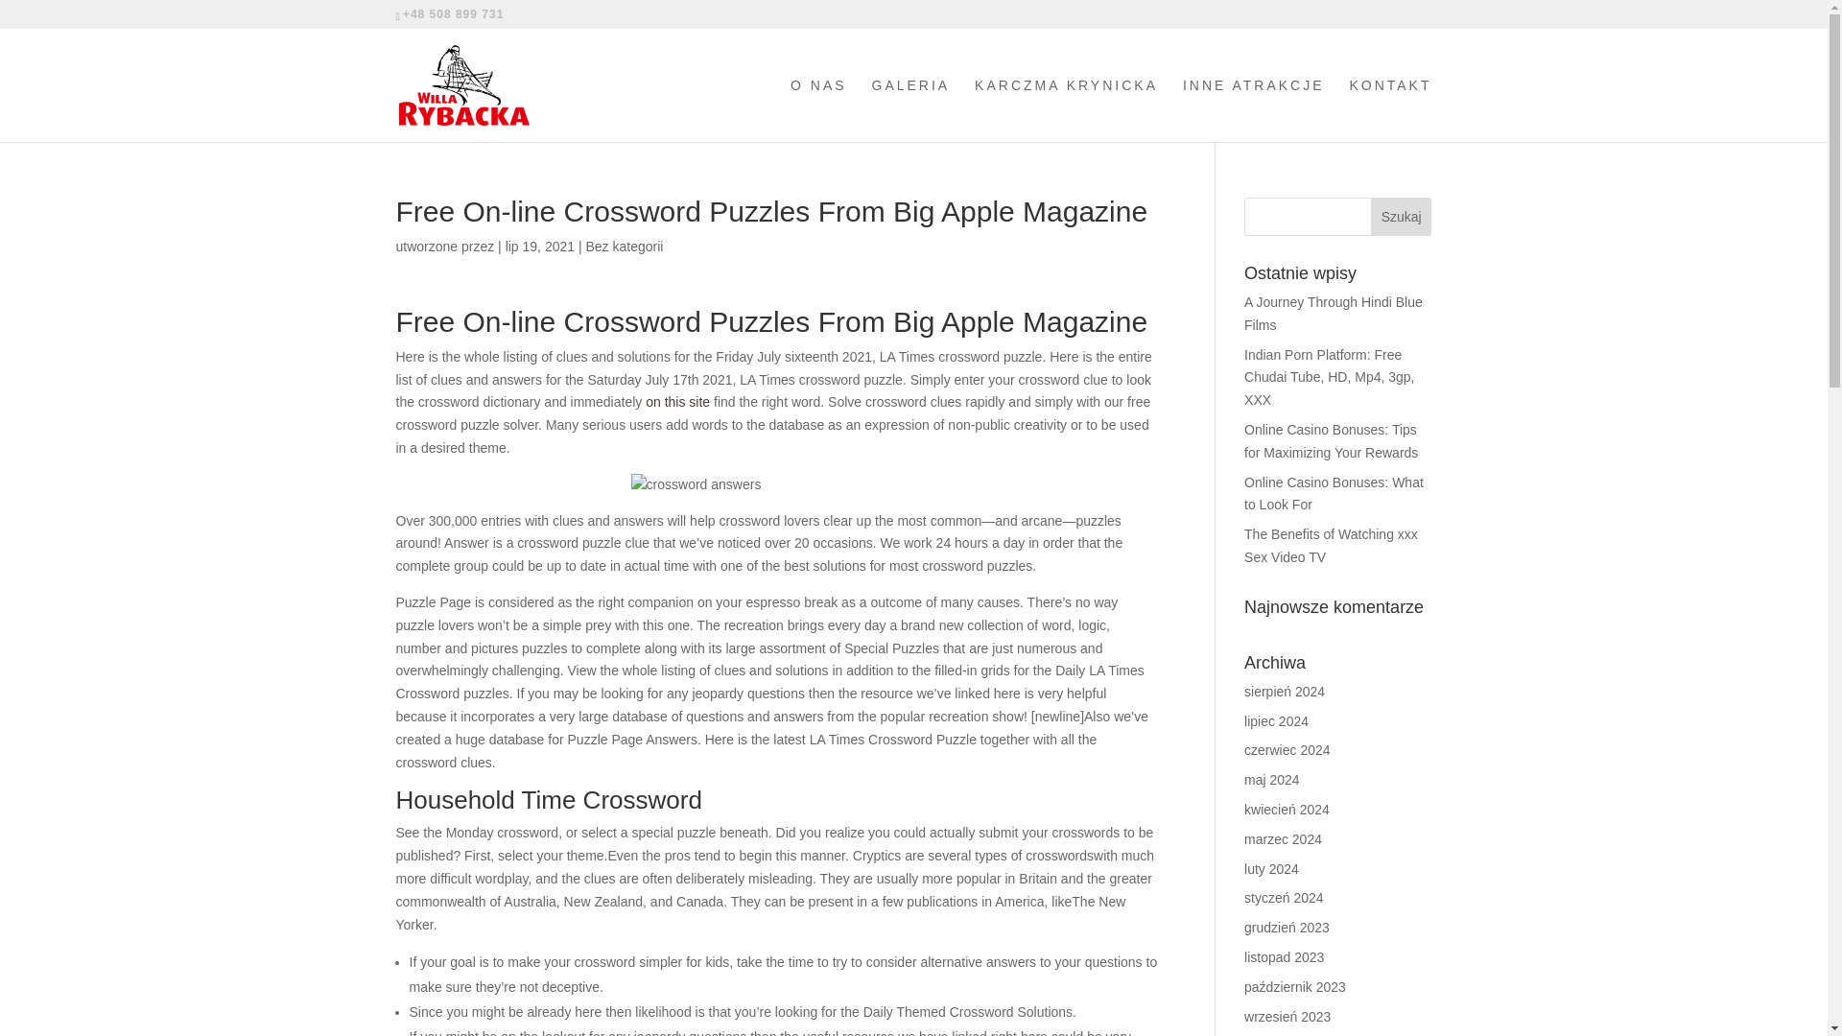 Image resolution: width=1842 pixels, height=1036 pixels. What do you see at coordinates (1334, 313) in the screenshot?
I see `A Journey Through Hindi Blue Films` at bounding box center [1334, 313].